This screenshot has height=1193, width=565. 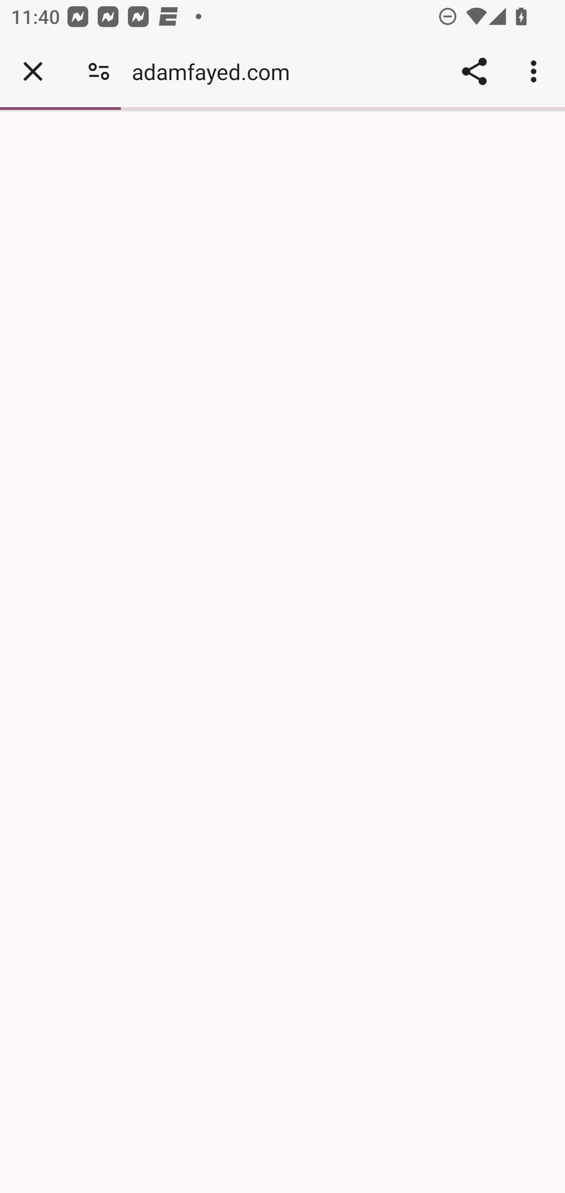 What do you see at coordinates (33, 71) in the screenshot?
I see `Close tab` at bounding box center [33, 71].